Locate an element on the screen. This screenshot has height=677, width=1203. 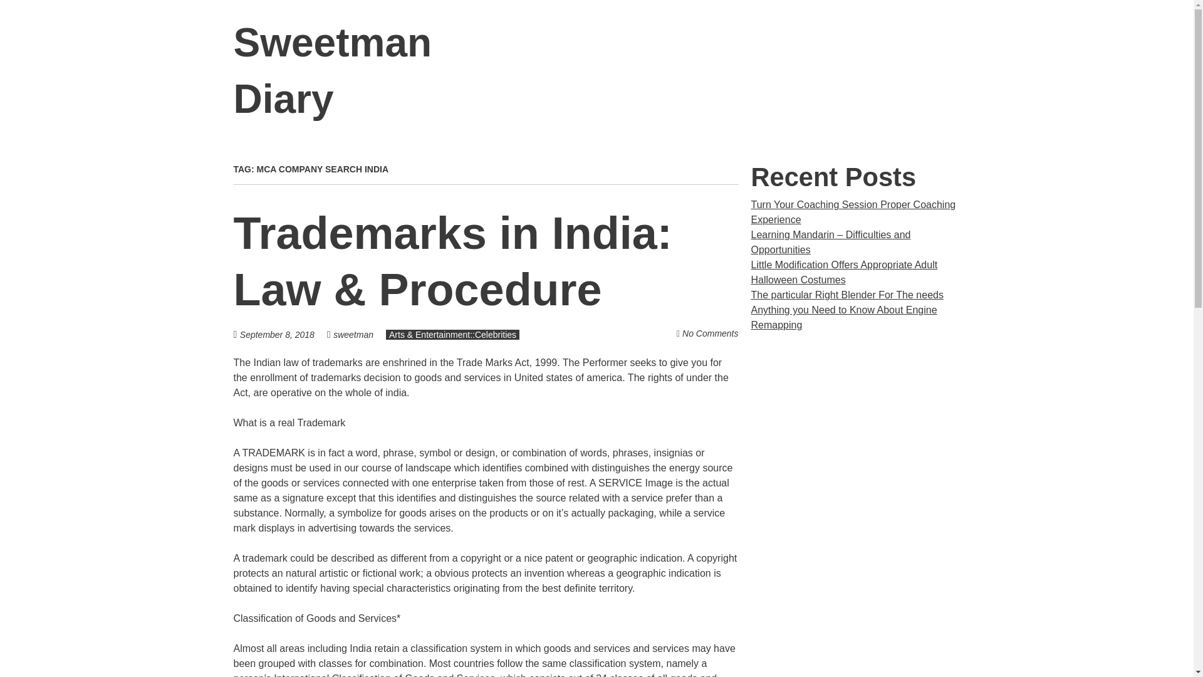
Turn Your Coaching Session Proper Coaching Experience is located at coordinates (853, 212).